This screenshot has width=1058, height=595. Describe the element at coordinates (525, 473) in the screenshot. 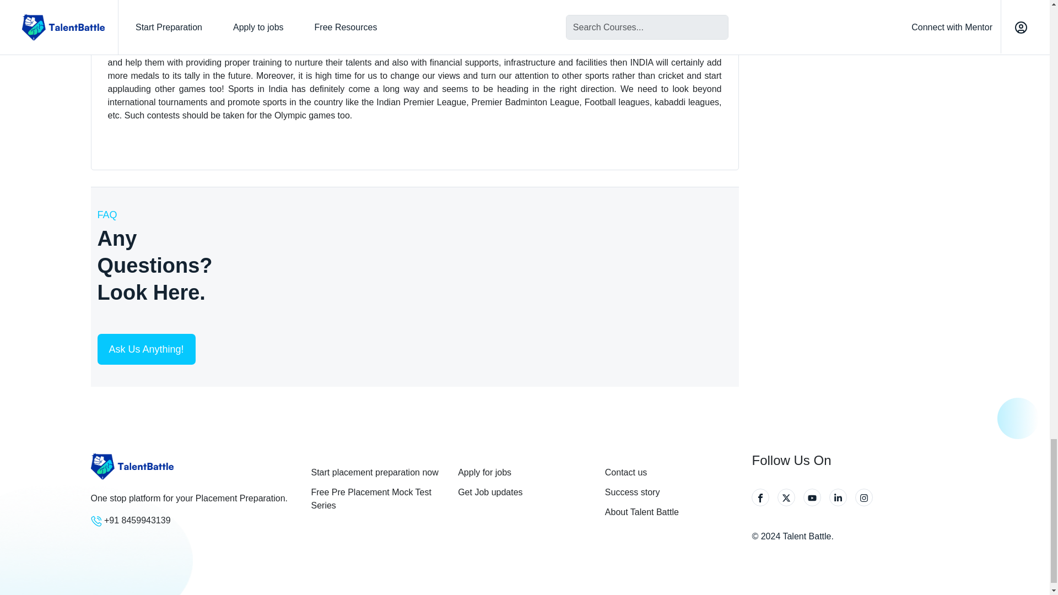

I see `Apply for jobs` at that location.